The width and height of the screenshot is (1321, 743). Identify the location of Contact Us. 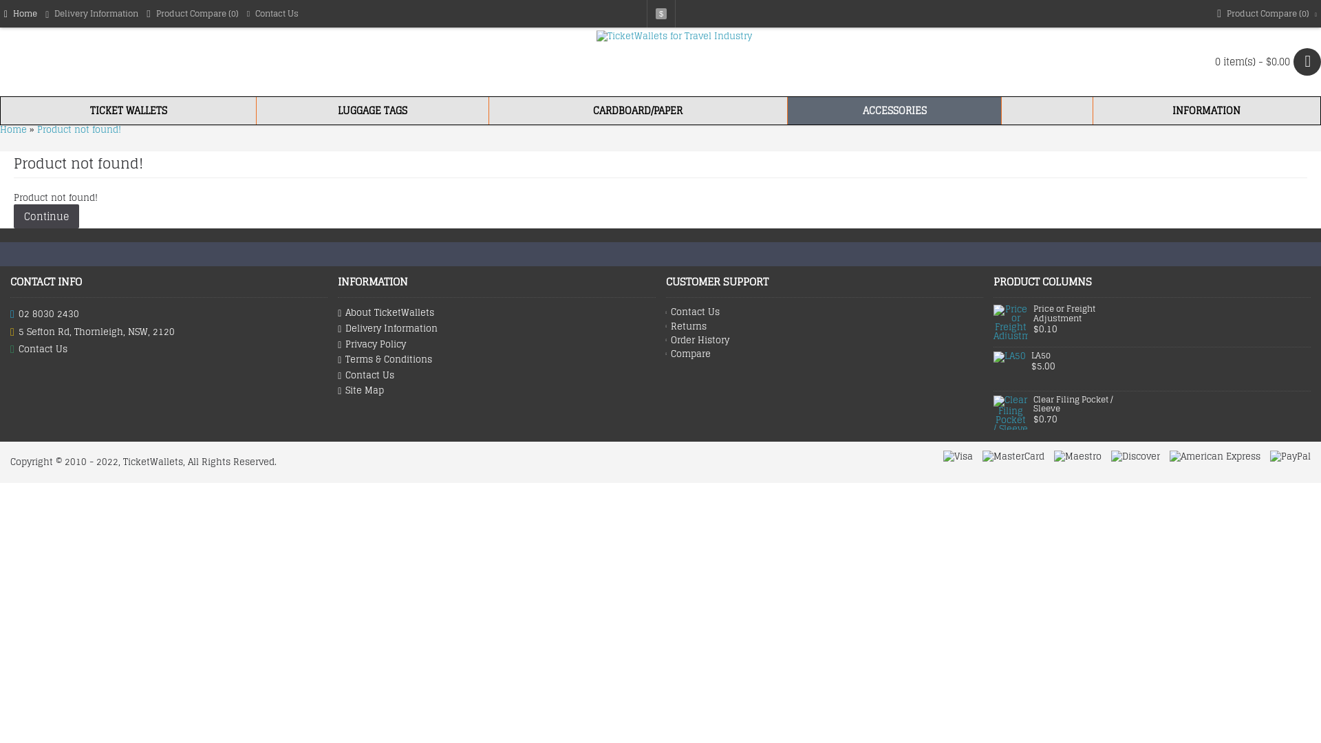
(824, 312).